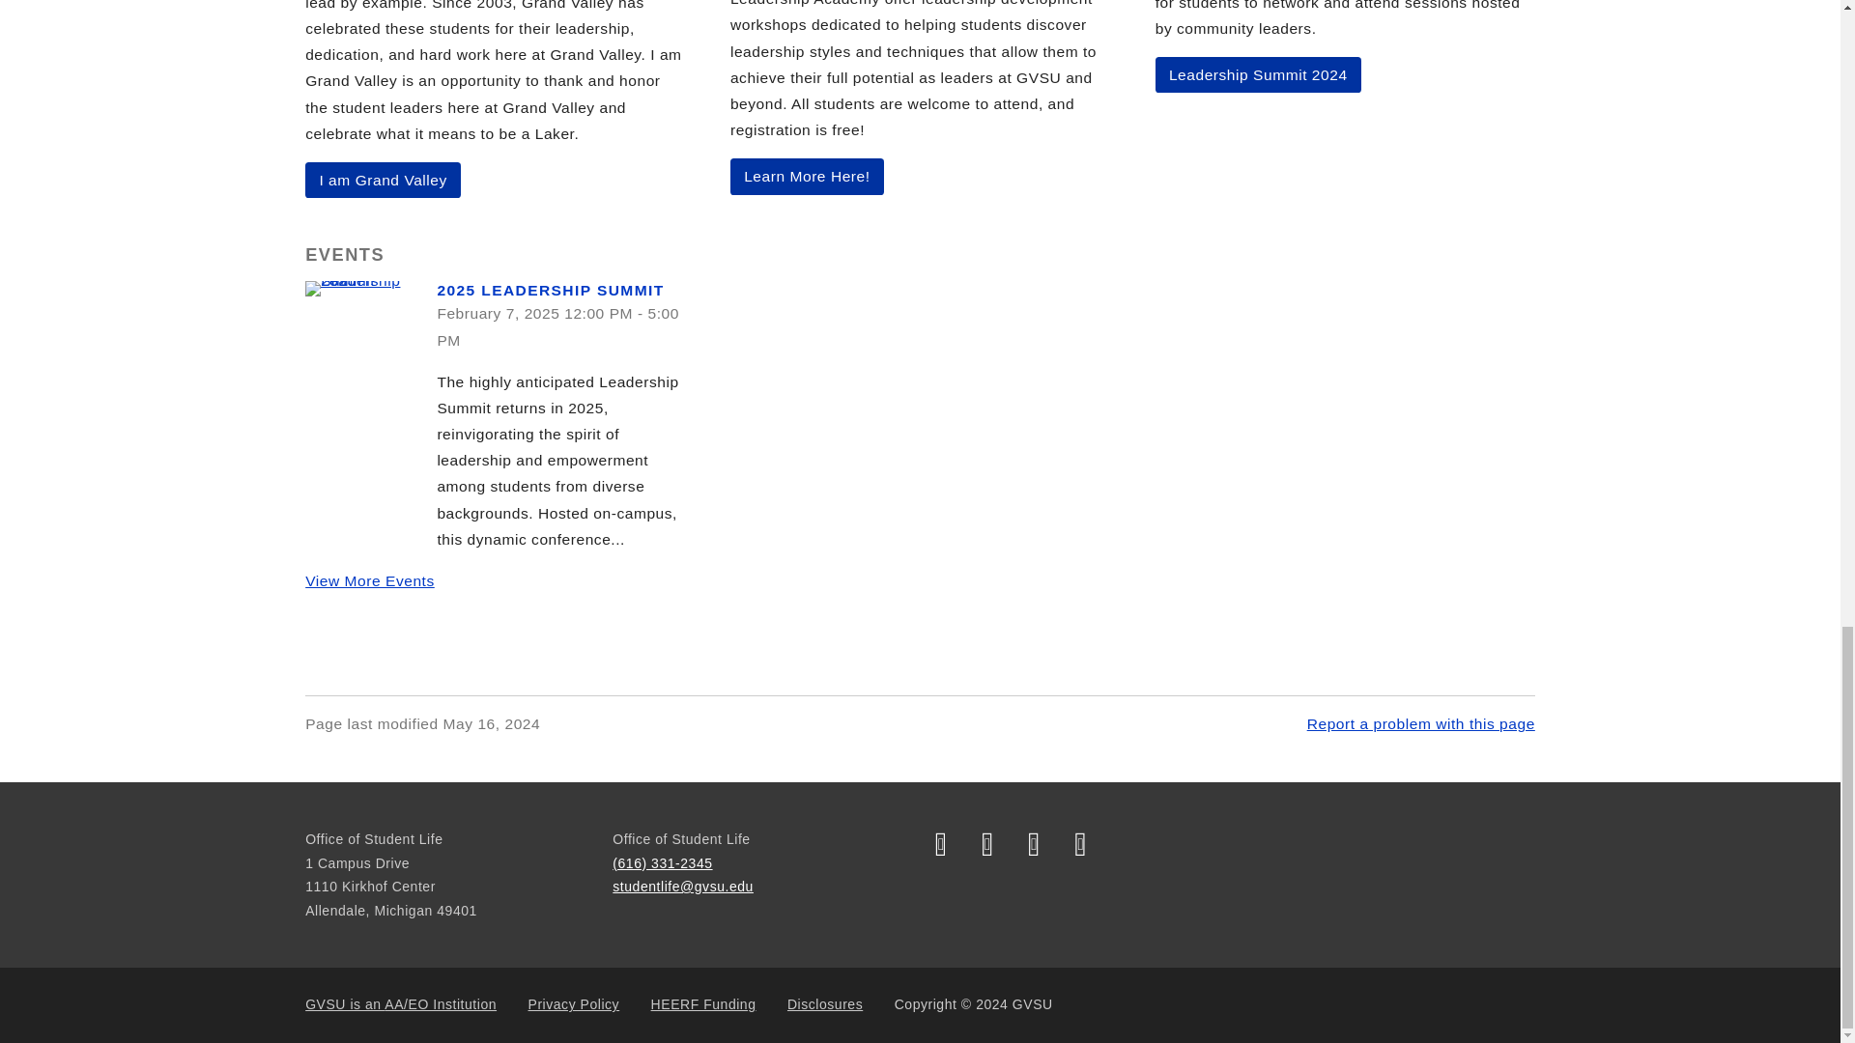 The image size is (1855, 1043). I want to click on 2025 Leadership Summit on February 7, 2025, so click(550, 290).